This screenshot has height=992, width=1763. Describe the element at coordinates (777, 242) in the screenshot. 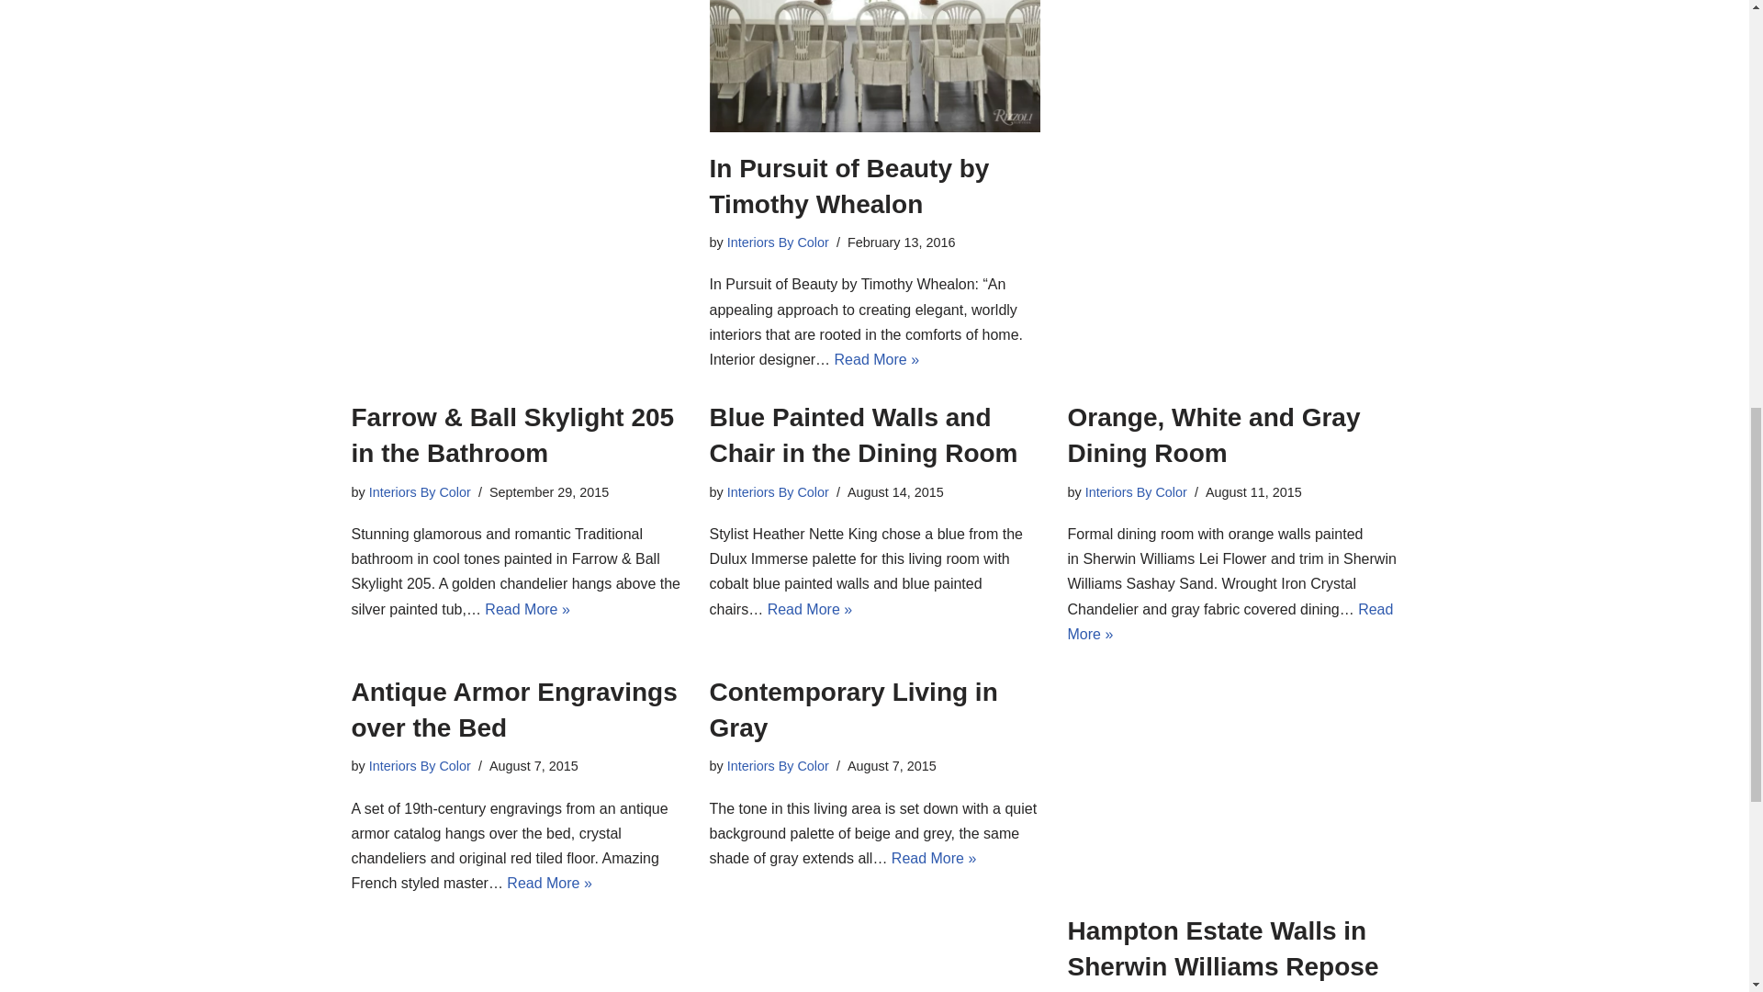

I see `Posts by Interiors By Color` at that location.